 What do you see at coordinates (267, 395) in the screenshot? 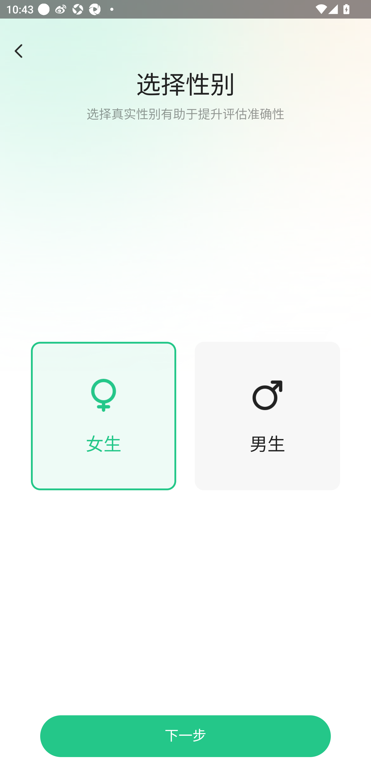
I see `1` at bounding box center [267, 395].